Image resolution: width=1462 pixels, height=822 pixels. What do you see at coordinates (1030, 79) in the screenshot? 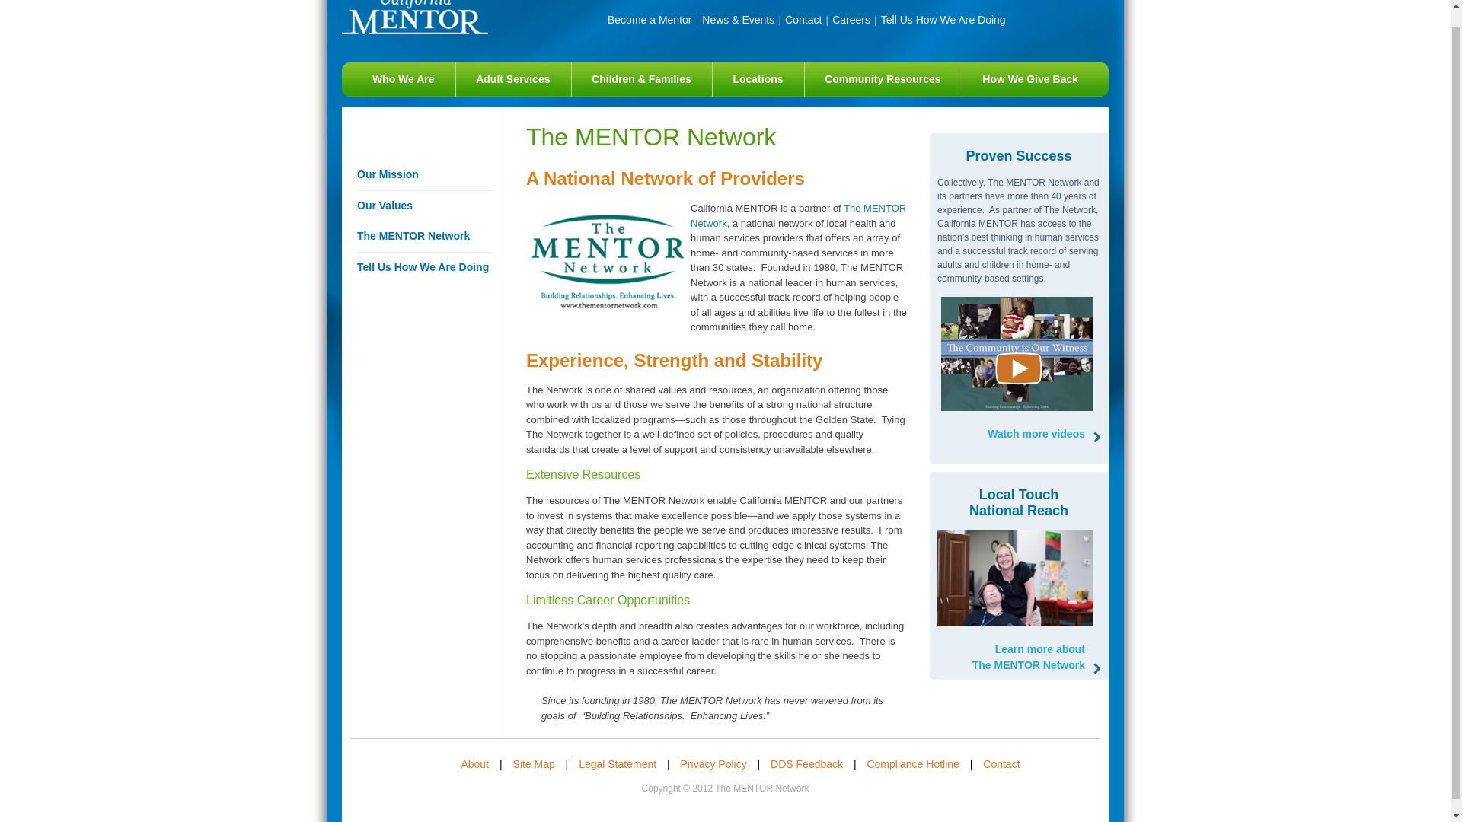
I see `How We Give Back` at bounding box center [1030, 79].